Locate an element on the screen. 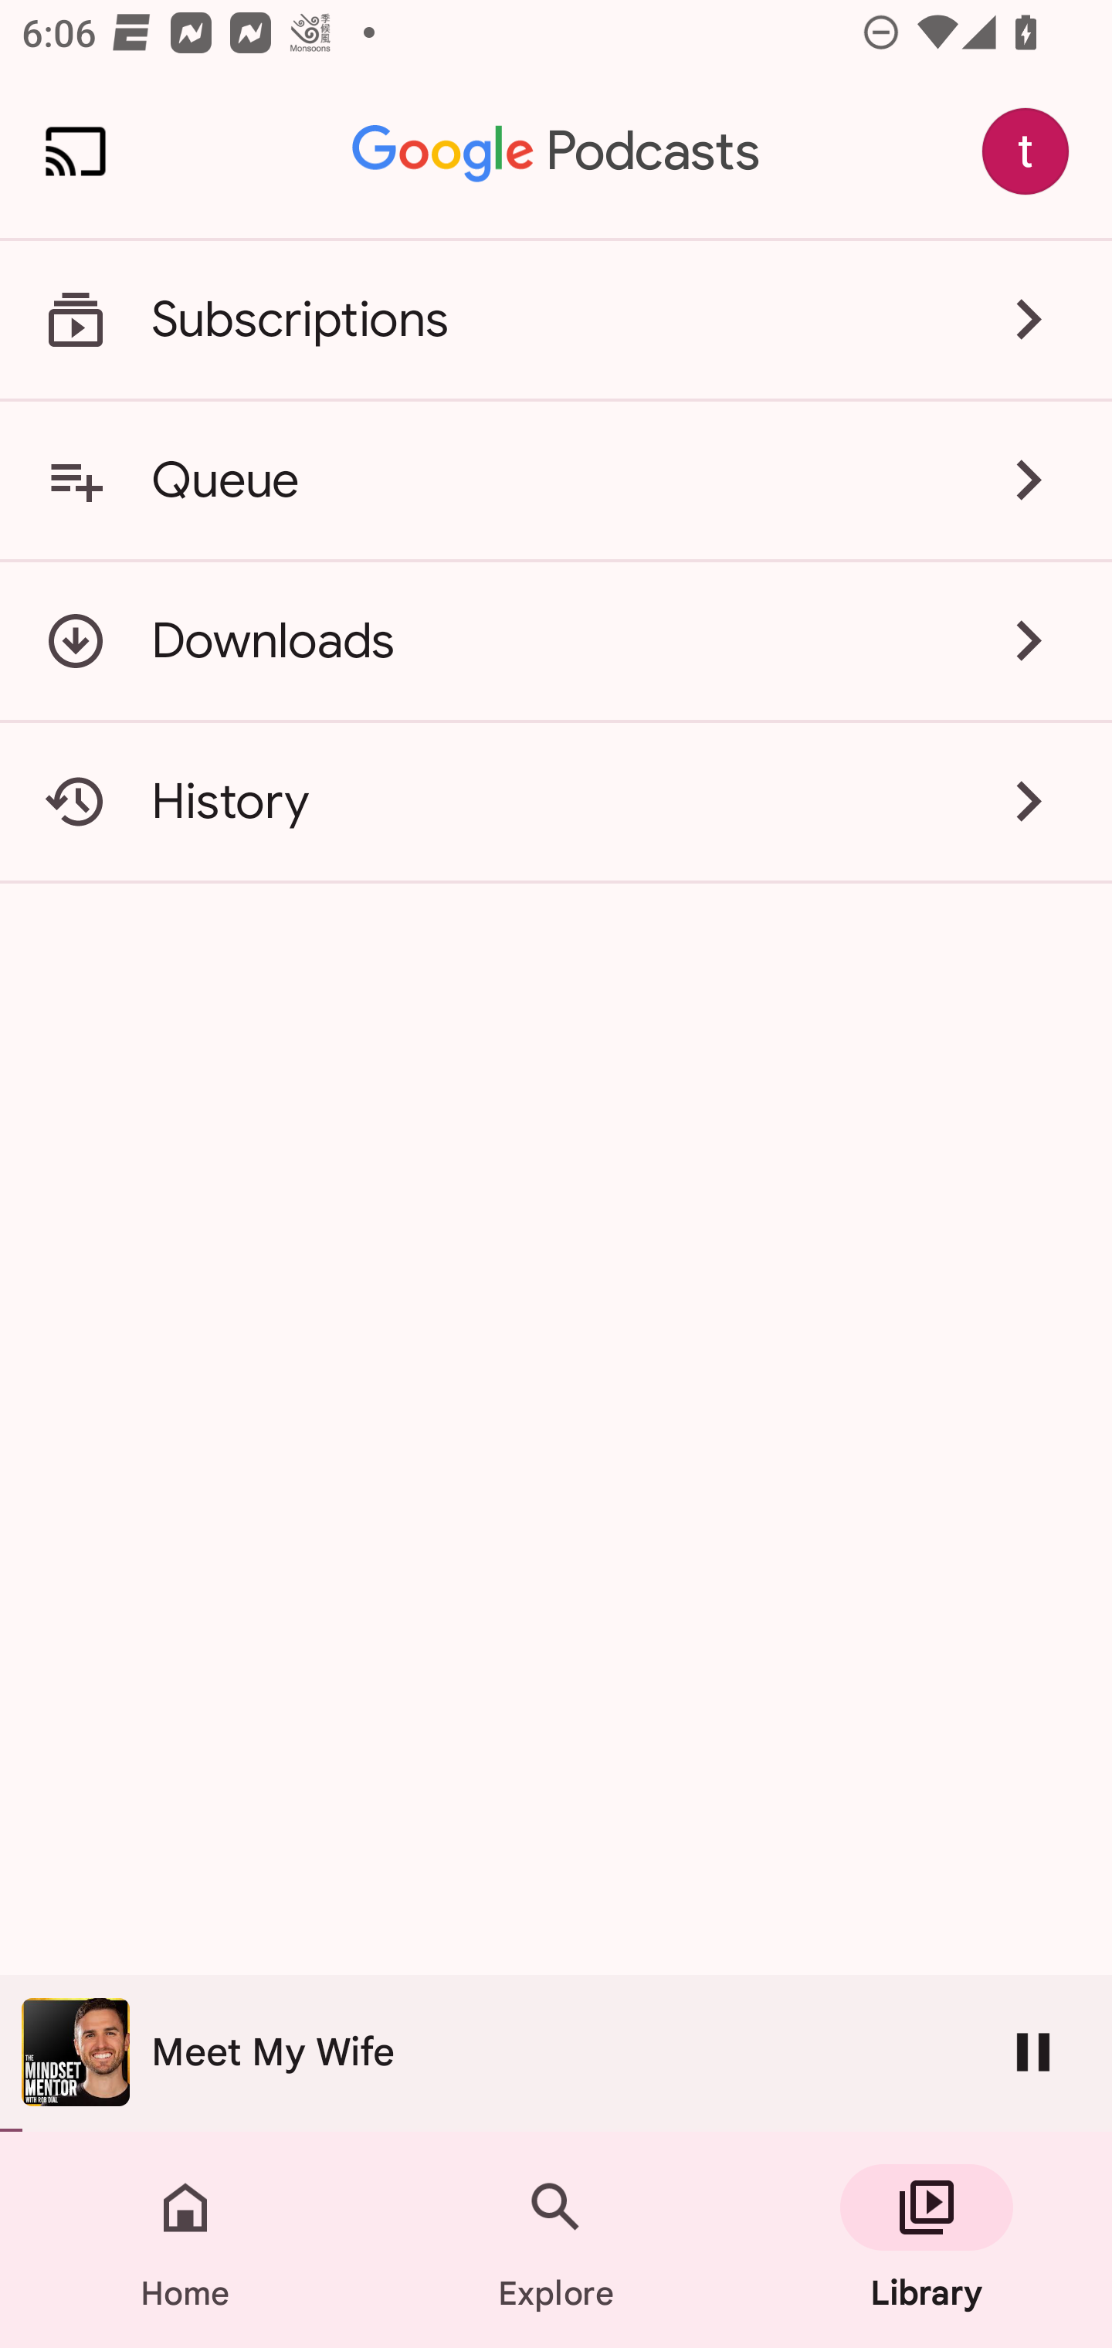 Image resolution: width=1112 pixels, height=2348 pixels. History is located at coordinates (556, 802).